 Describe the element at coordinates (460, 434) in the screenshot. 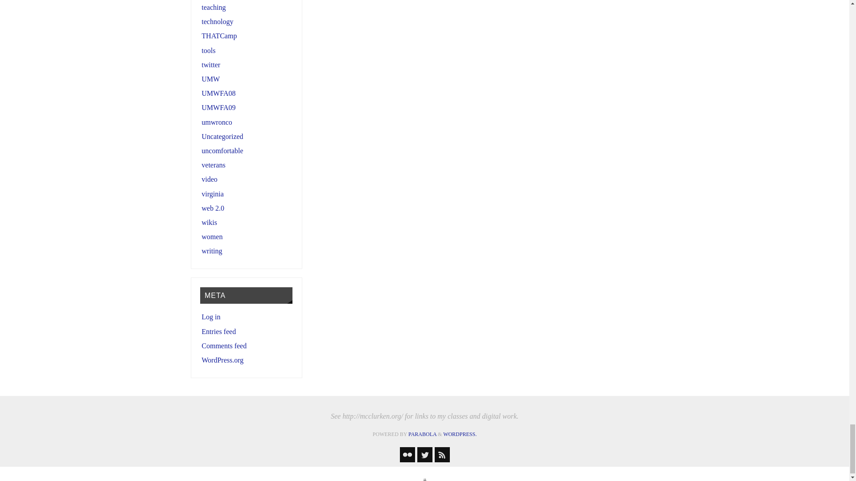

I see `Semantic Personal Publishing Platform` at that location.